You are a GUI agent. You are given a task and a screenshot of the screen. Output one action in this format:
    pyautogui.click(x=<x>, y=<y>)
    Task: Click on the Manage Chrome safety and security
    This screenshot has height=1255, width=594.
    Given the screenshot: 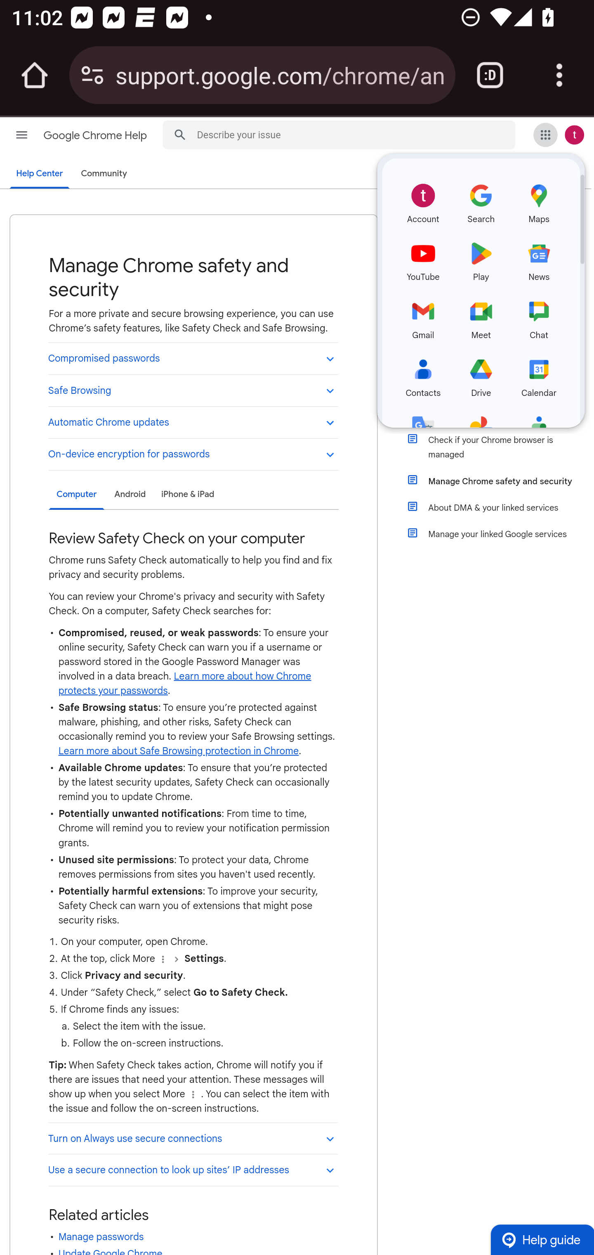 What is the action you would take?
    pyautogui.click(x=501, y=481)
    